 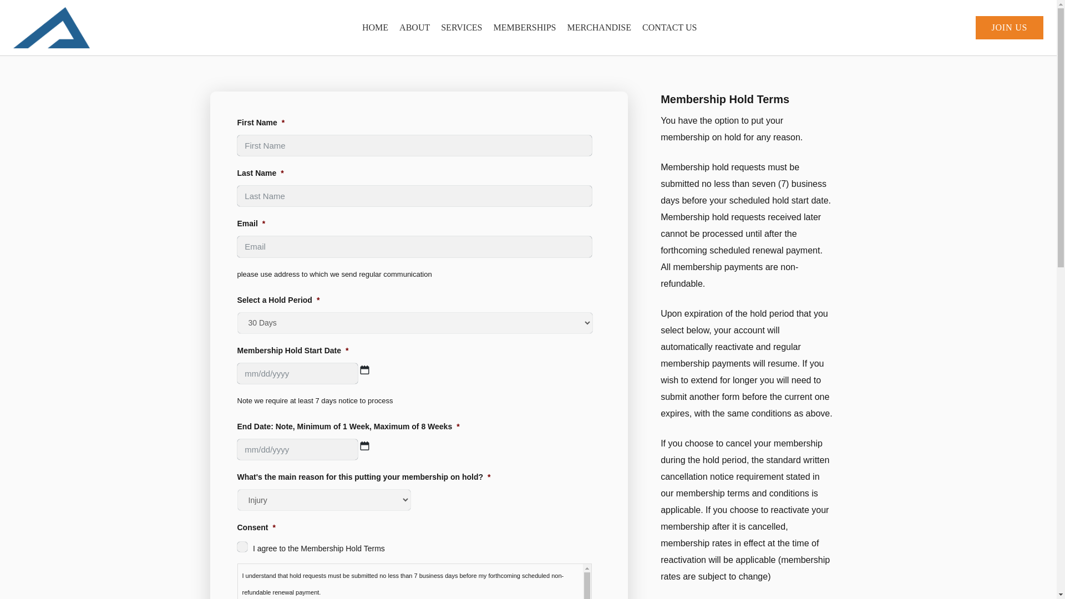 I want to click on MEMBERSHIPS, so click(x=525, y=28).